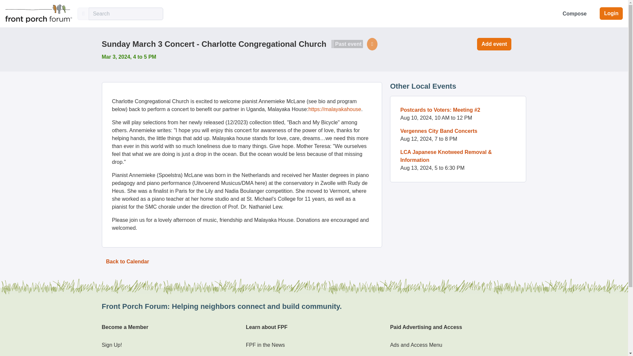  I want to click on Is FPF for Me?, so click(119, 355).